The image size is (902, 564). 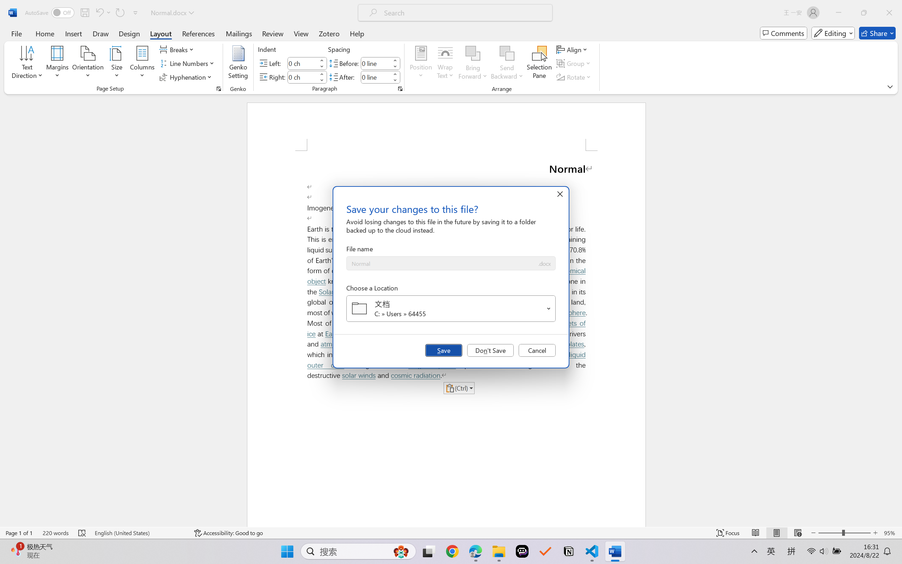 I want to click on Hyphenation, so click(x=187, y=77).